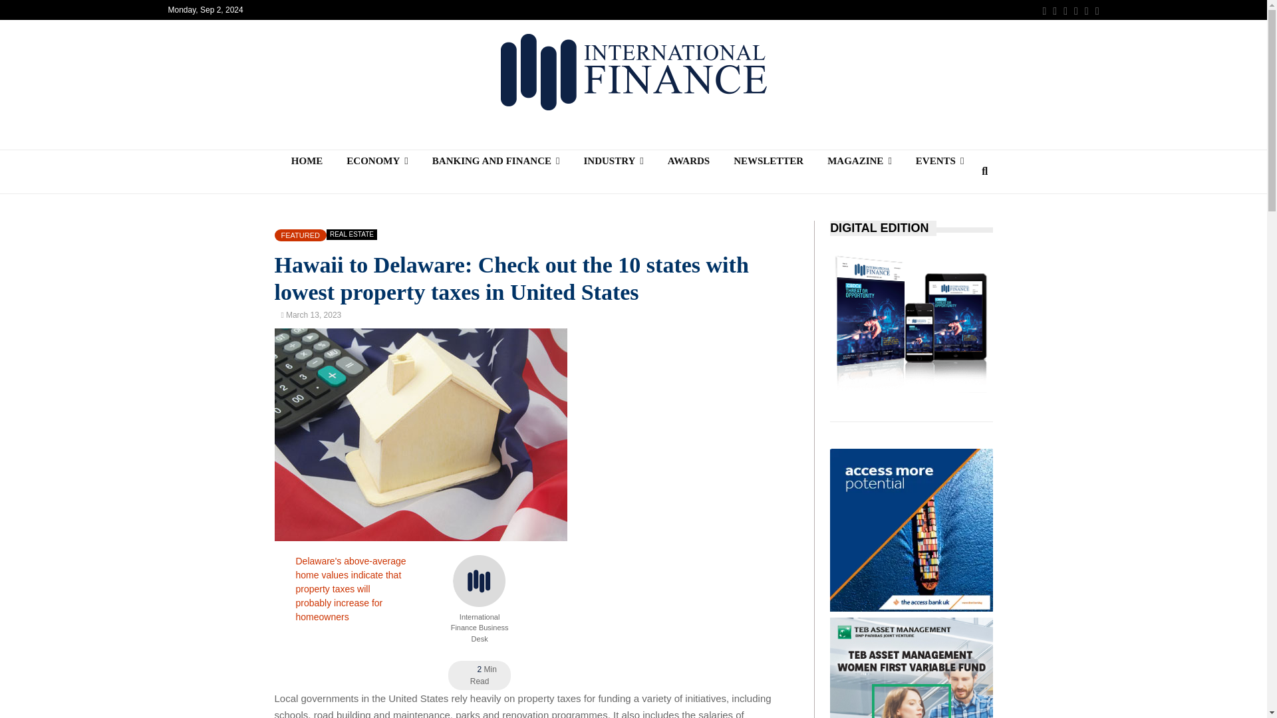 The height and width of the screenshot is (718, 1277). What do you see at coordinates (688, 161) in the screenshot?
I see `AWARDS` at bounding box center [688, 161].